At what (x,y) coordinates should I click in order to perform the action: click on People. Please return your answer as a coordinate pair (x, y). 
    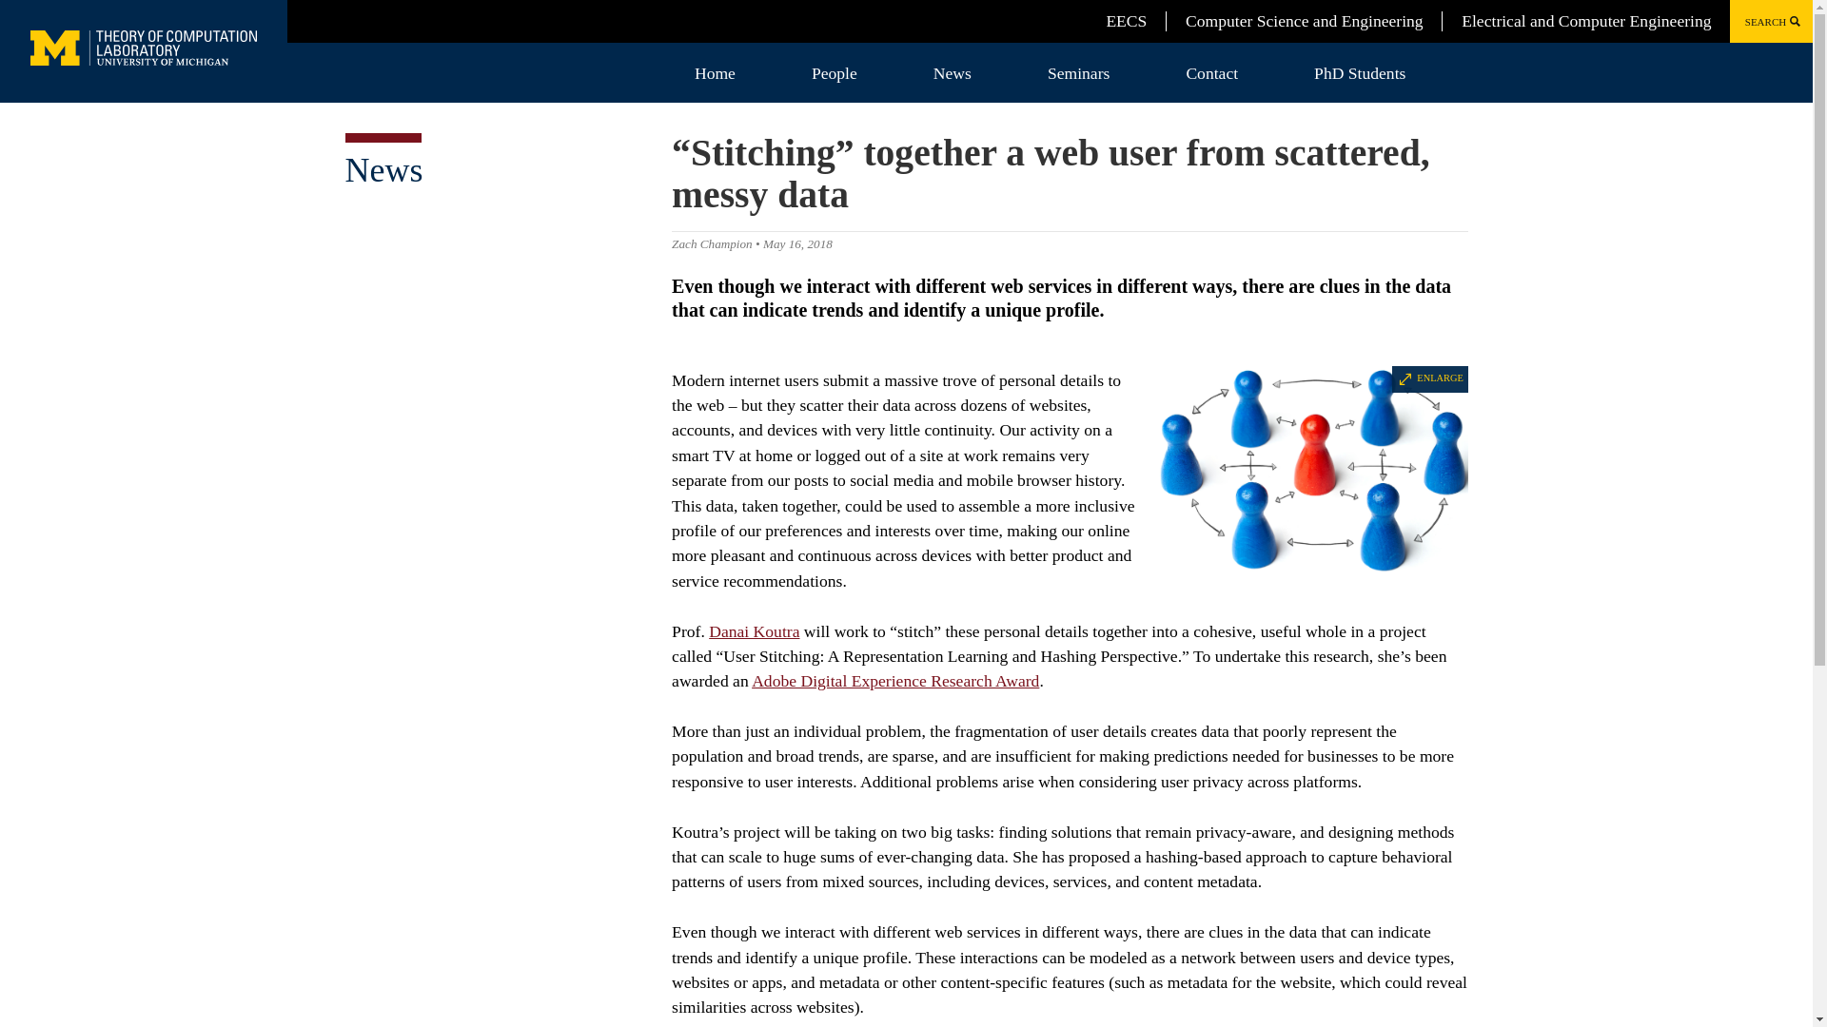
    Looking at the image, I should click on (835, 72).